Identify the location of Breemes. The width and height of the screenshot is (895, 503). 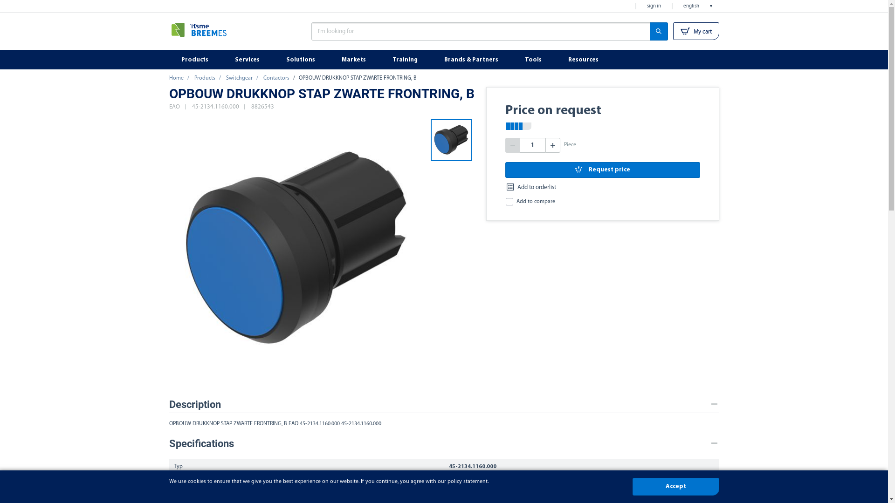
(213, 34).